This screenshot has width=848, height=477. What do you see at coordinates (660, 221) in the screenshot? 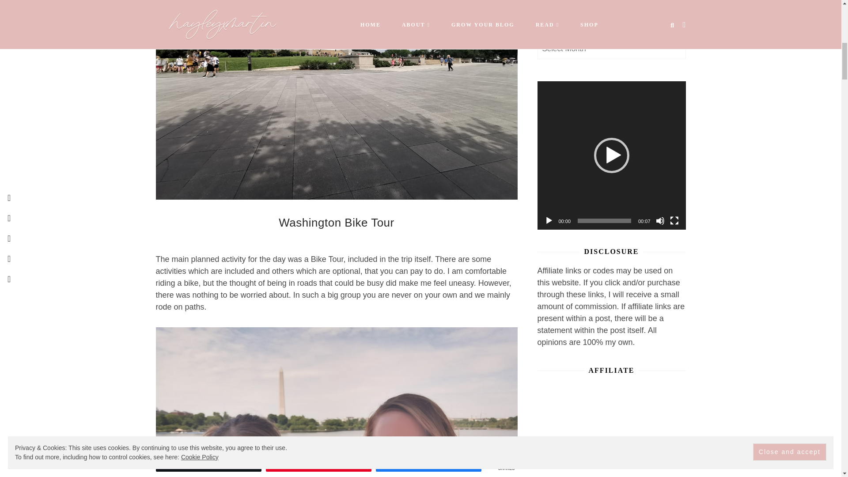
I see `Mute` at bounding box center [660, 221].